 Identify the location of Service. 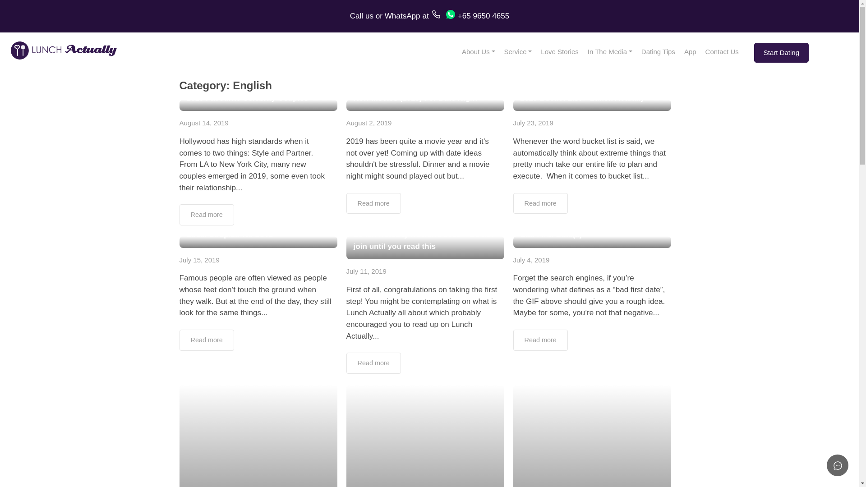
(518, 52).